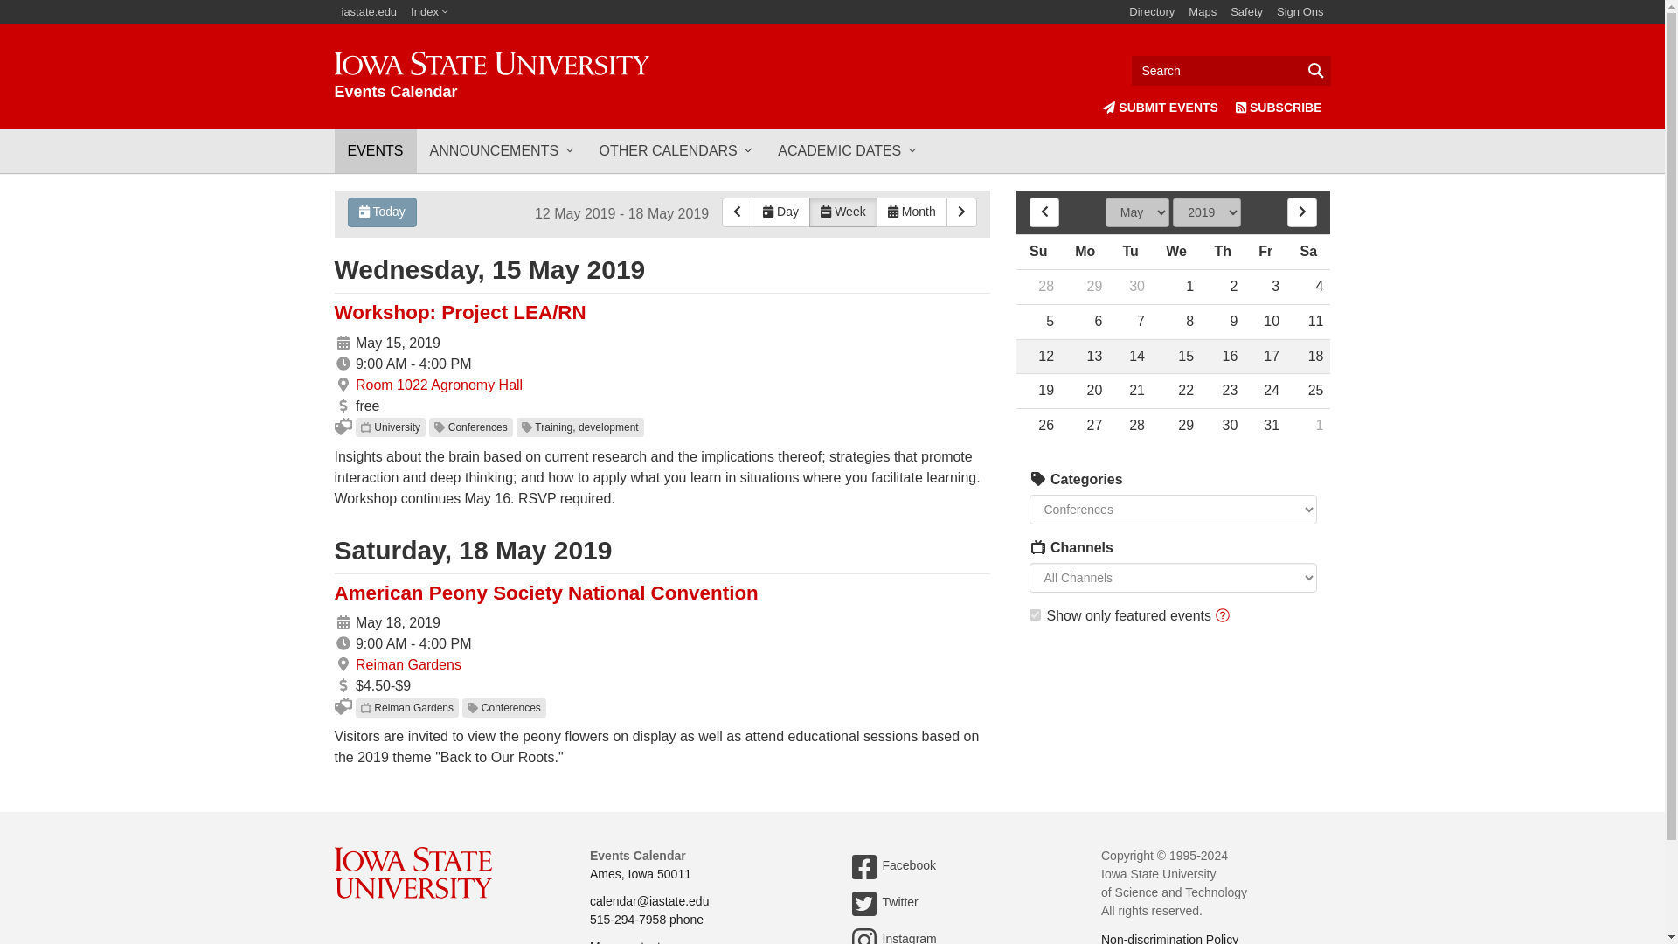 The height and width of the screenshot is (944, 1678). Describe the element at coordinates (1152, 12) in the screenshot. I see `Categories` at that location.